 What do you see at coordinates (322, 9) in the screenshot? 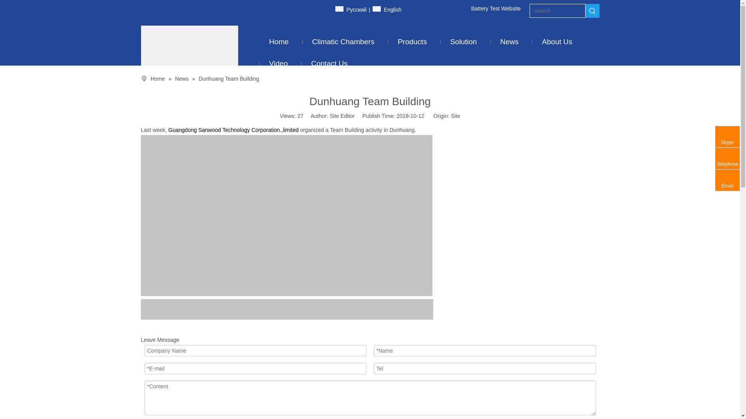
I see `Youtube` at bounding box center [322, 9].